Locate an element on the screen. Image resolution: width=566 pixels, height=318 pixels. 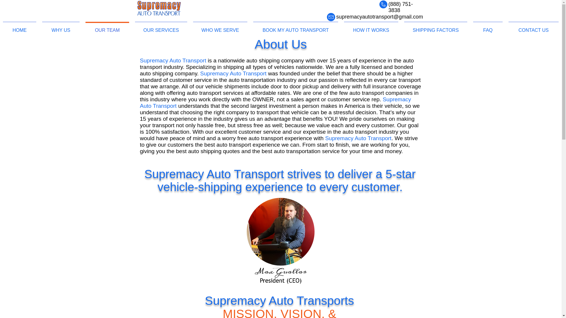
OUR SERVICES is located at coordinates (161, 28).